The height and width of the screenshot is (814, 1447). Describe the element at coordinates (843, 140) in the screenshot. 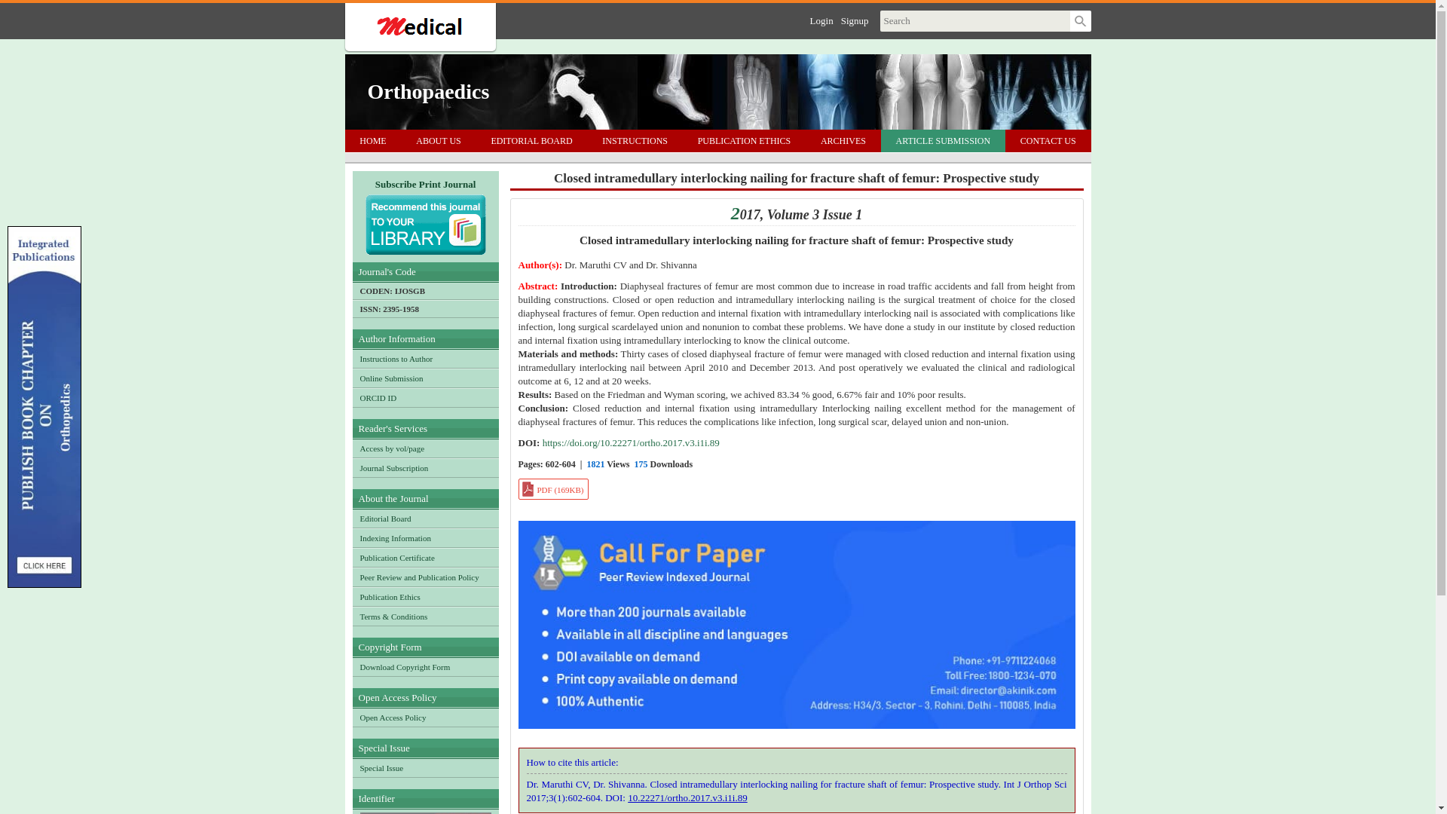

I see `ARCHIVES` at that location.